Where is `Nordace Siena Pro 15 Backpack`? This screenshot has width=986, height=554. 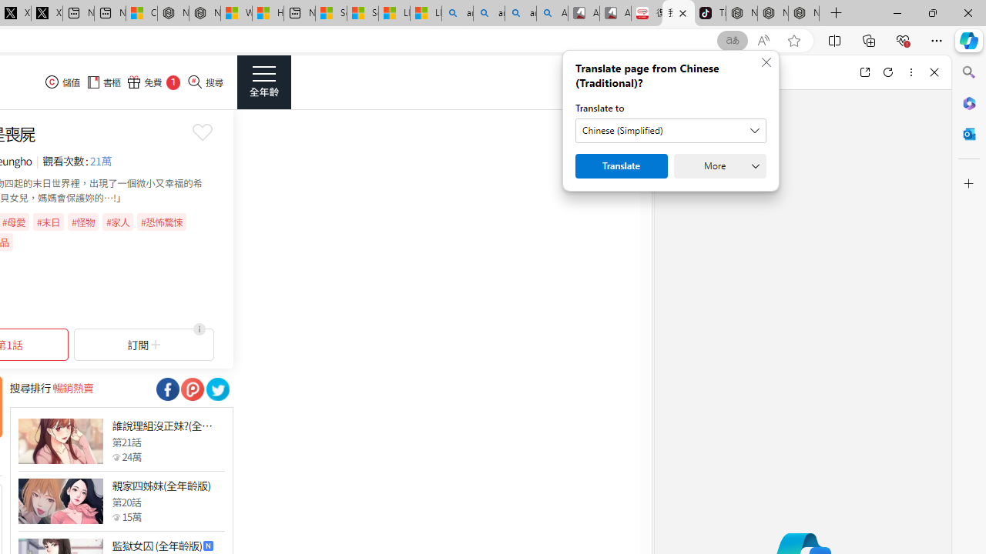
Nordace Siena Pro 15 Backpack is located at coordinates (773, 14).